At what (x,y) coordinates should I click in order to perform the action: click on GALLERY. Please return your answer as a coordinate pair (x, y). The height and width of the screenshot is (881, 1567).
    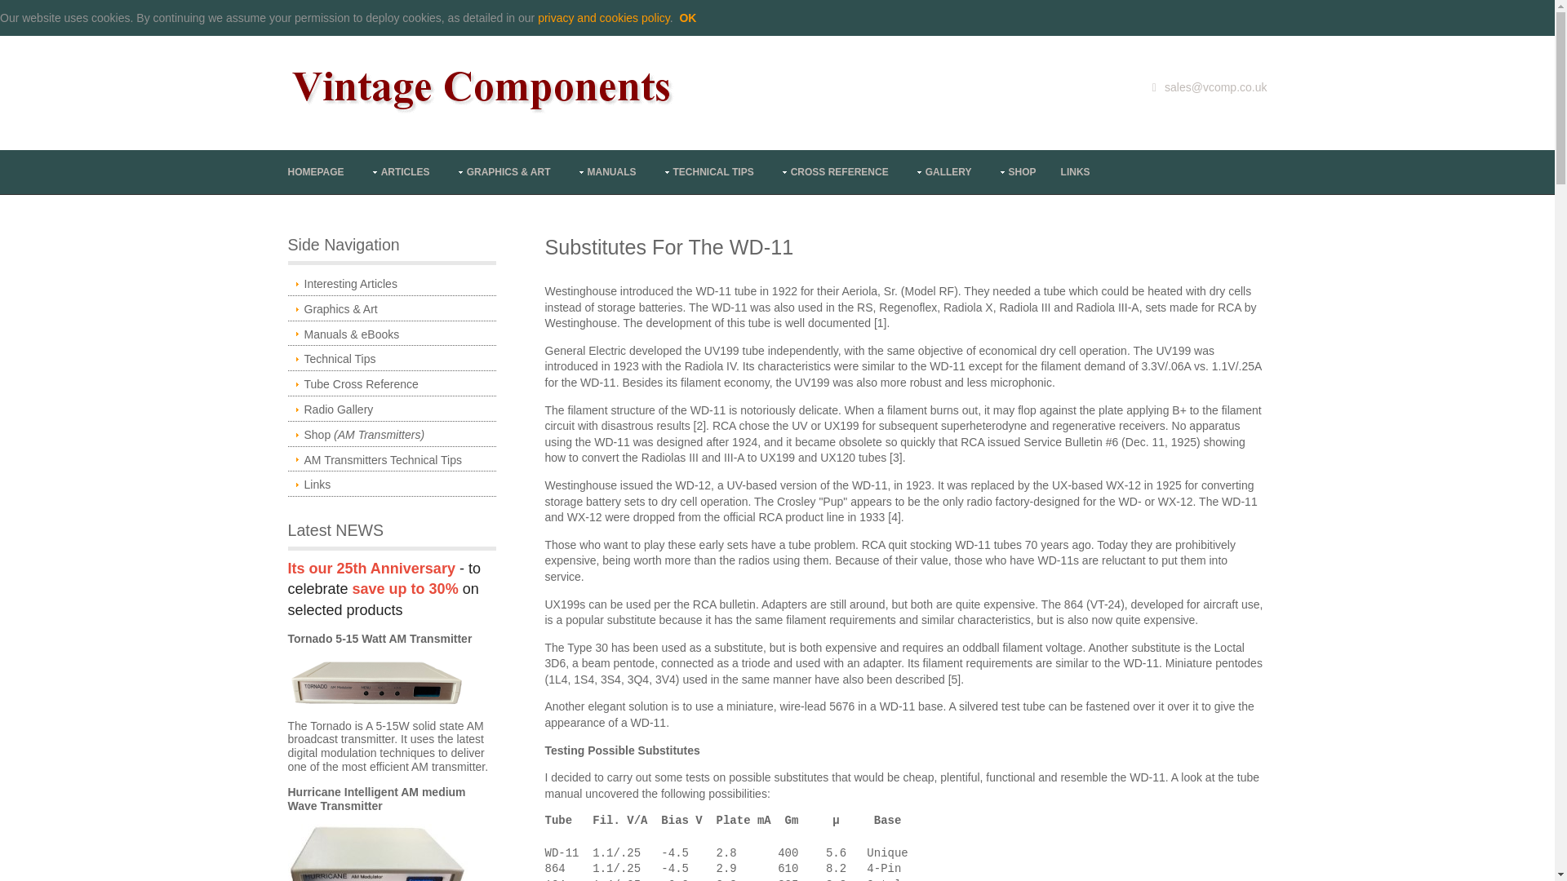
    Looking at the image, I should click on (942, 171).